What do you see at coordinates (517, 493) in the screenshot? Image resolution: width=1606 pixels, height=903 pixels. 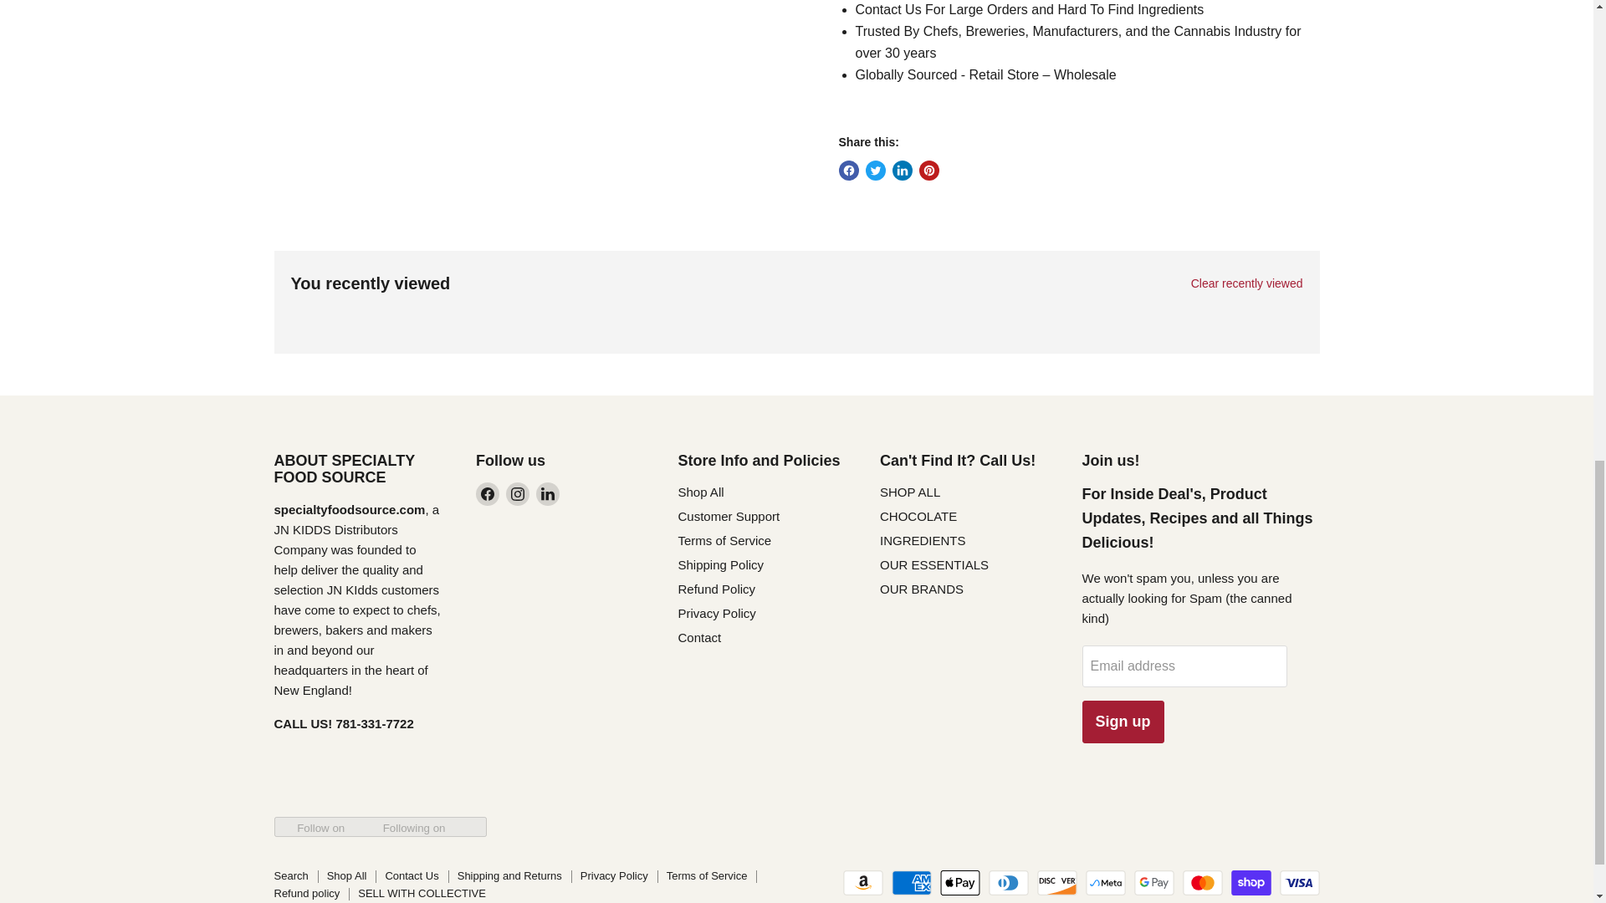 I see `Instagram` at bounding box center [517, 493].